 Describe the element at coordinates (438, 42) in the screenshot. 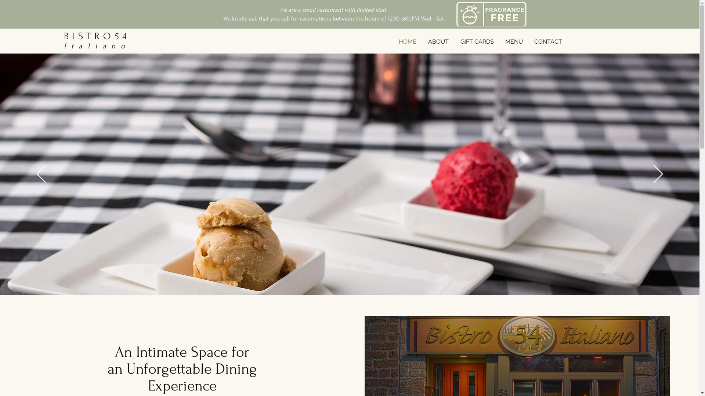

I see `ABOUT` at that location.